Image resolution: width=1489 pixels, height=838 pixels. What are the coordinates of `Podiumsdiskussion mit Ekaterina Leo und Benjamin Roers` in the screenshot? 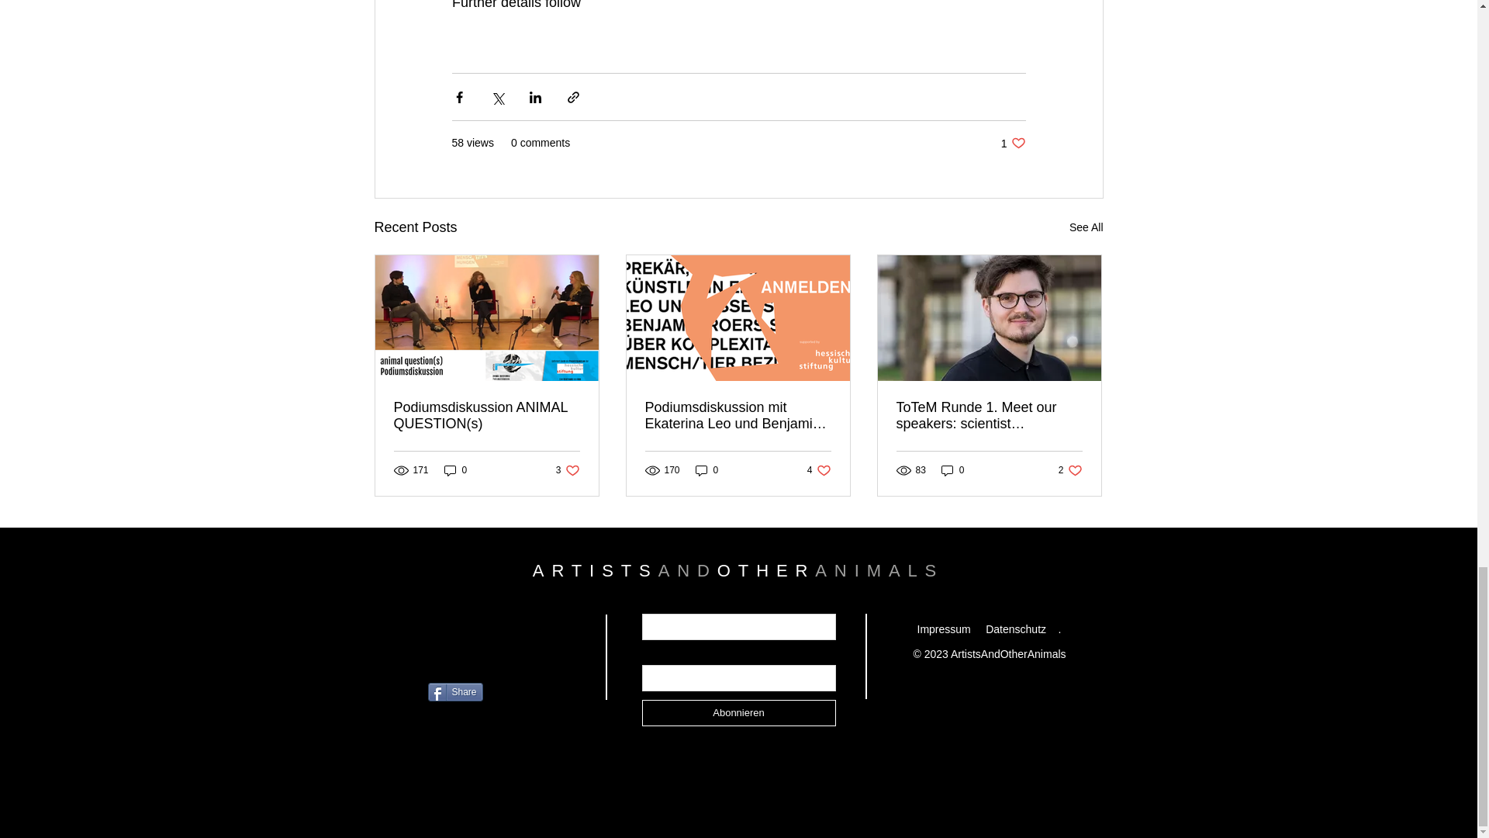 It's located at (1070, 470).